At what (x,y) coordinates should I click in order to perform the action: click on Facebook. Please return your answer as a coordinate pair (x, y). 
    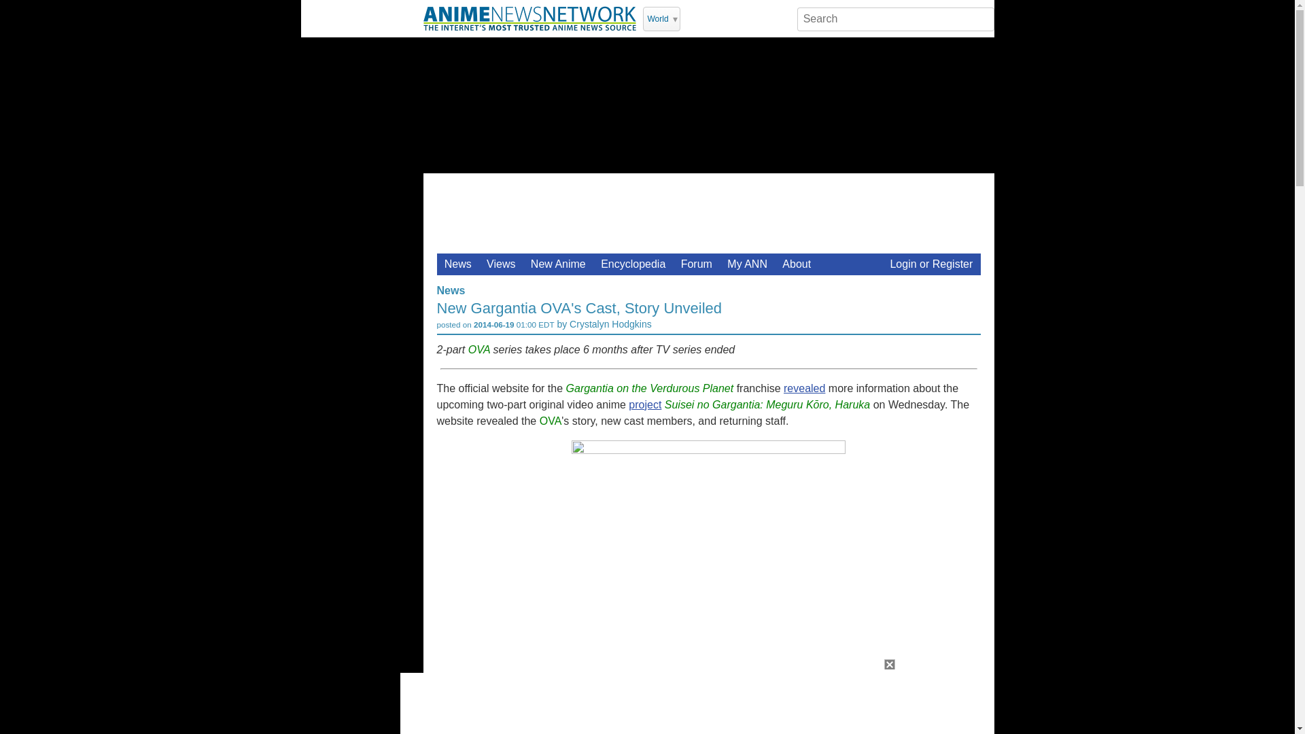
    Looking at the image, I should click on (729, 18).